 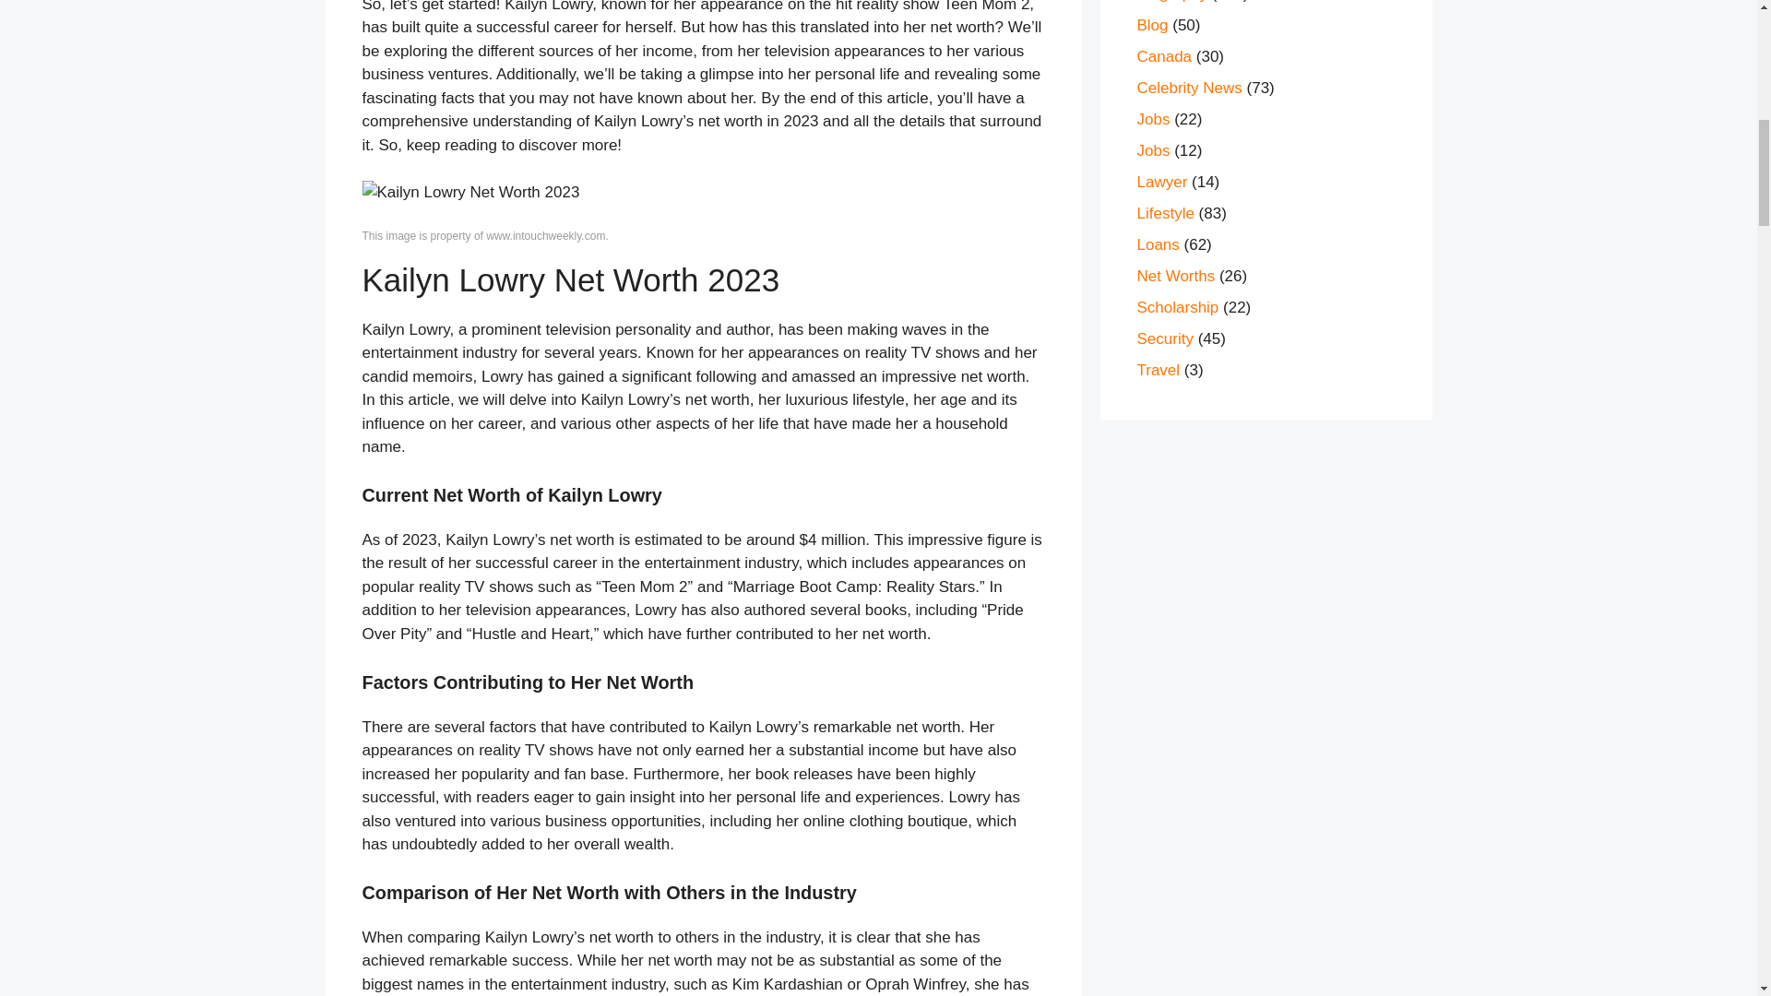 I want to click on Lawyer, so click(x=1161, y=182).